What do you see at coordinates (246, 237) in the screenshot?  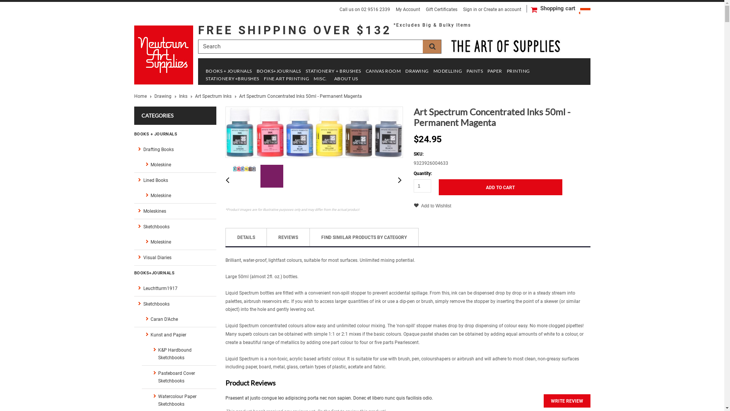 I see `DETAILS` at bounding box center [246, 237].